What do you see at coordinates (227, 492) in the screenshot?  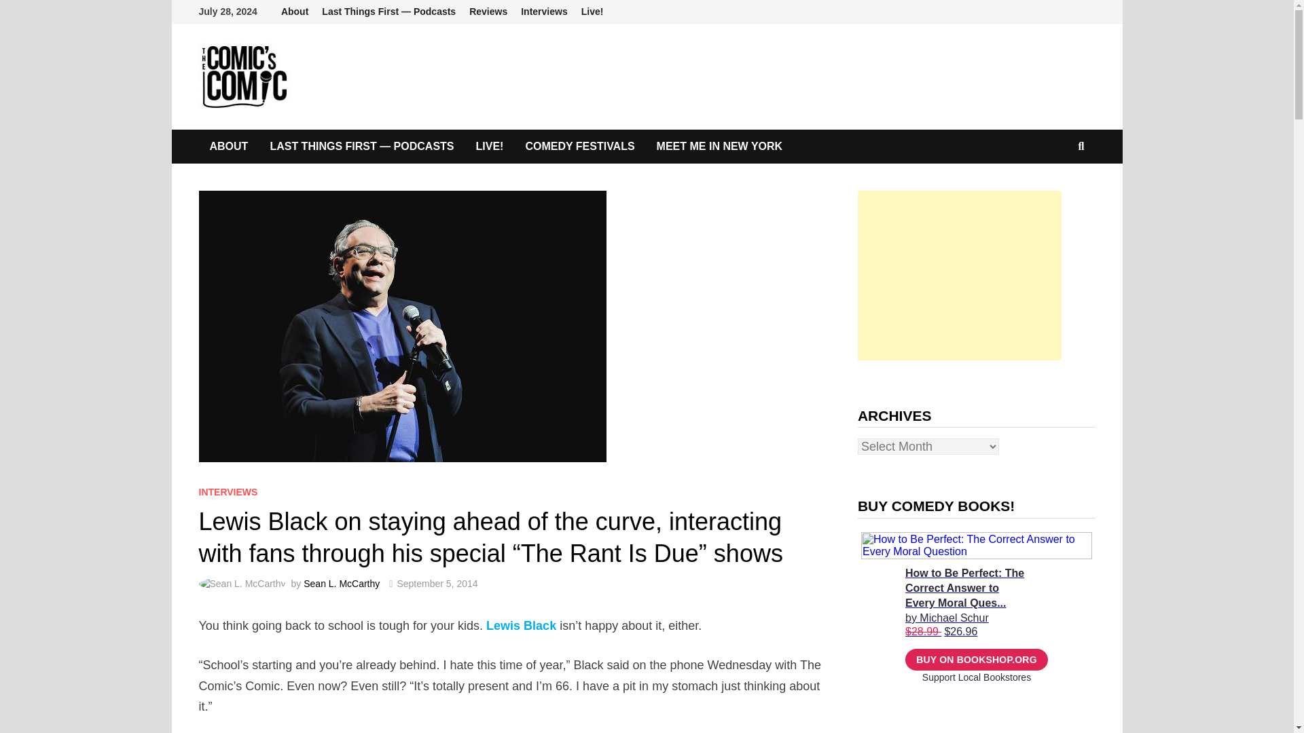 I see `INTERVIEWS` at bounding box center [227, 492].